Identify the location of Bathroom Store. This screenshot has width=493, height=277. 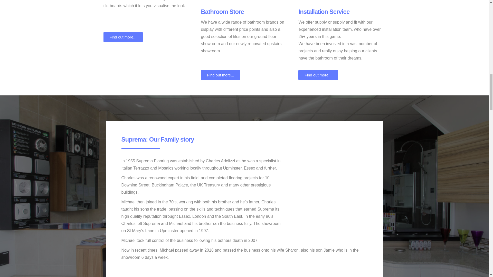
(222, 12).